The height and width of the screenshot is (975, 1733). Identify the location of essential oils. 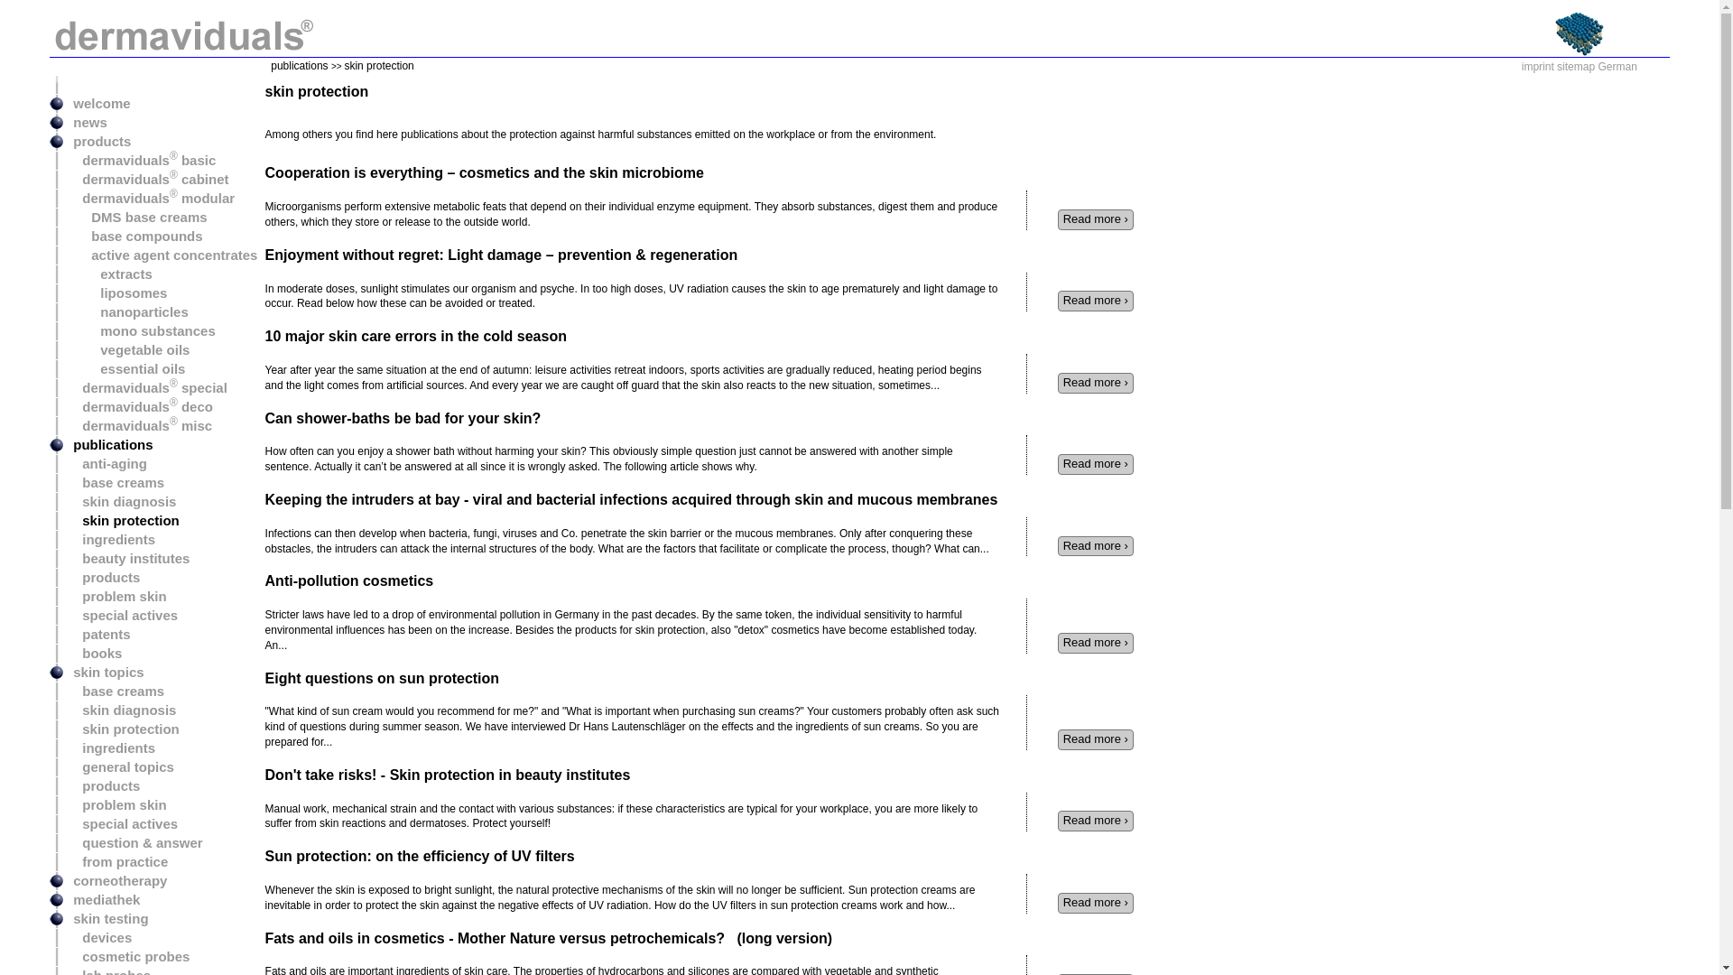
(125, 368).